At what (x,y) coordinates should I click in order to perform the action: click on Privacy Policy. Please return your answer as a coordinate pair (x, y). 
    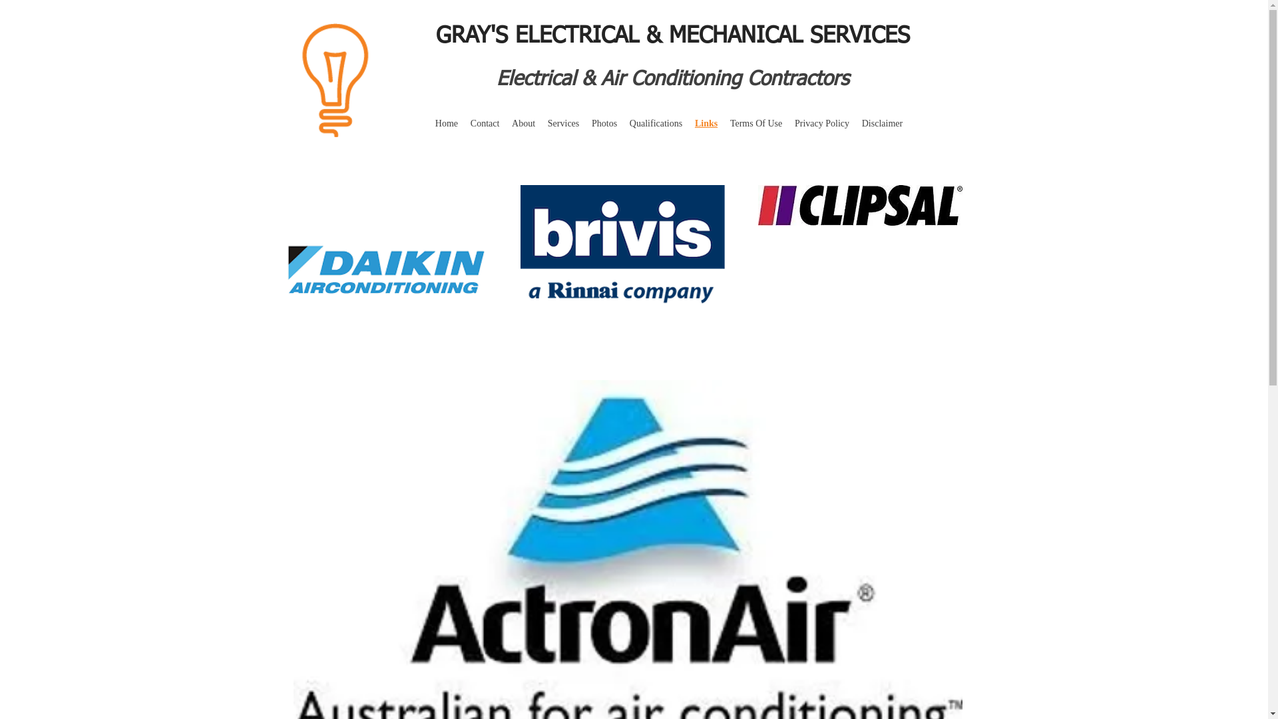
    Looking at the image, I should click on (823, 124).